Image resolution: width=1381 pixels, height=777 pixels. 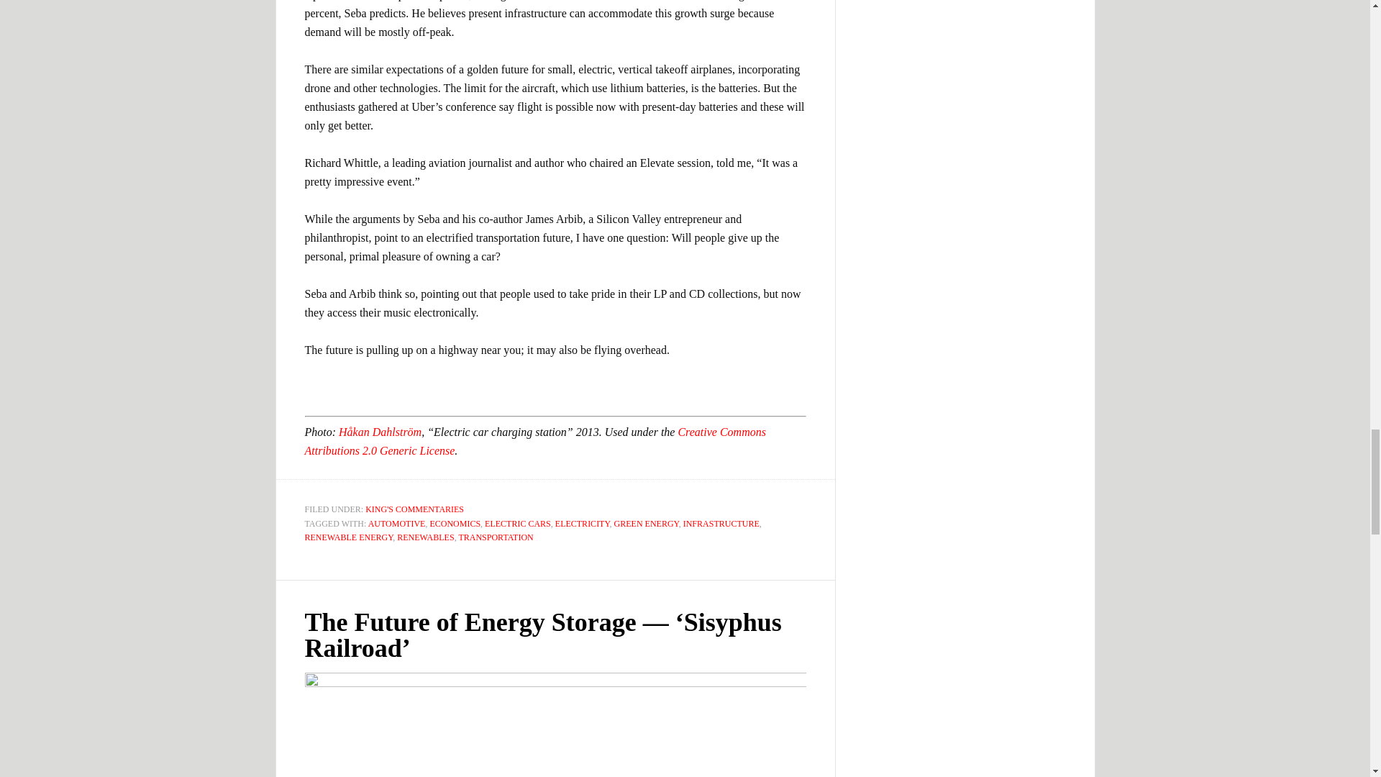 What do you see at coordinates (397, 523) in the screenshot?
I see `AUTOMOTIVE` at bounding box center [397, 523].